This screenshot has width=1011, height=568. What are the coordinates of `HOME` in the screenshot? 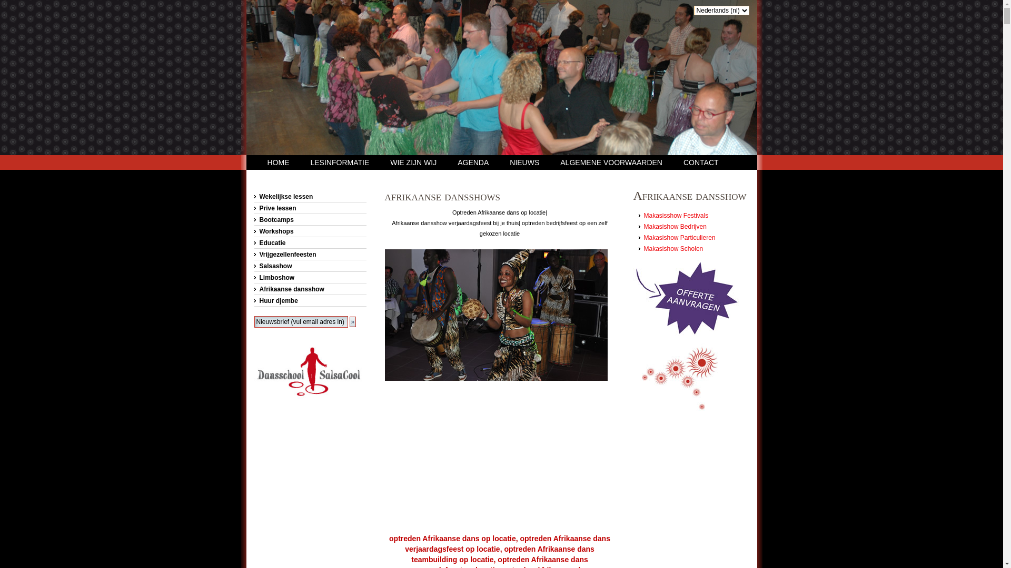 It's located at (279, 163).